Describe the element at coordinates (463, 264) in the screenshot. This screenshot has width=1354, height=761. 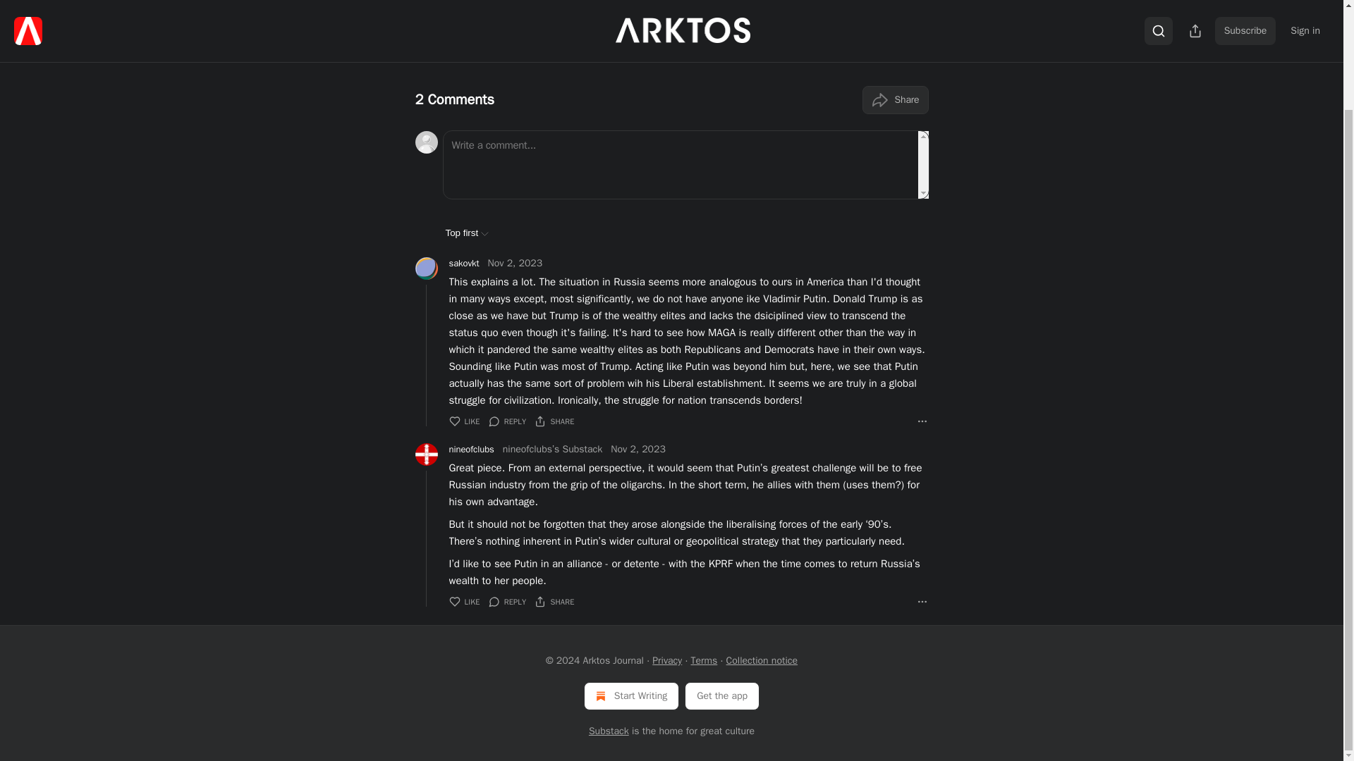
I see `sakovkt` at that location.